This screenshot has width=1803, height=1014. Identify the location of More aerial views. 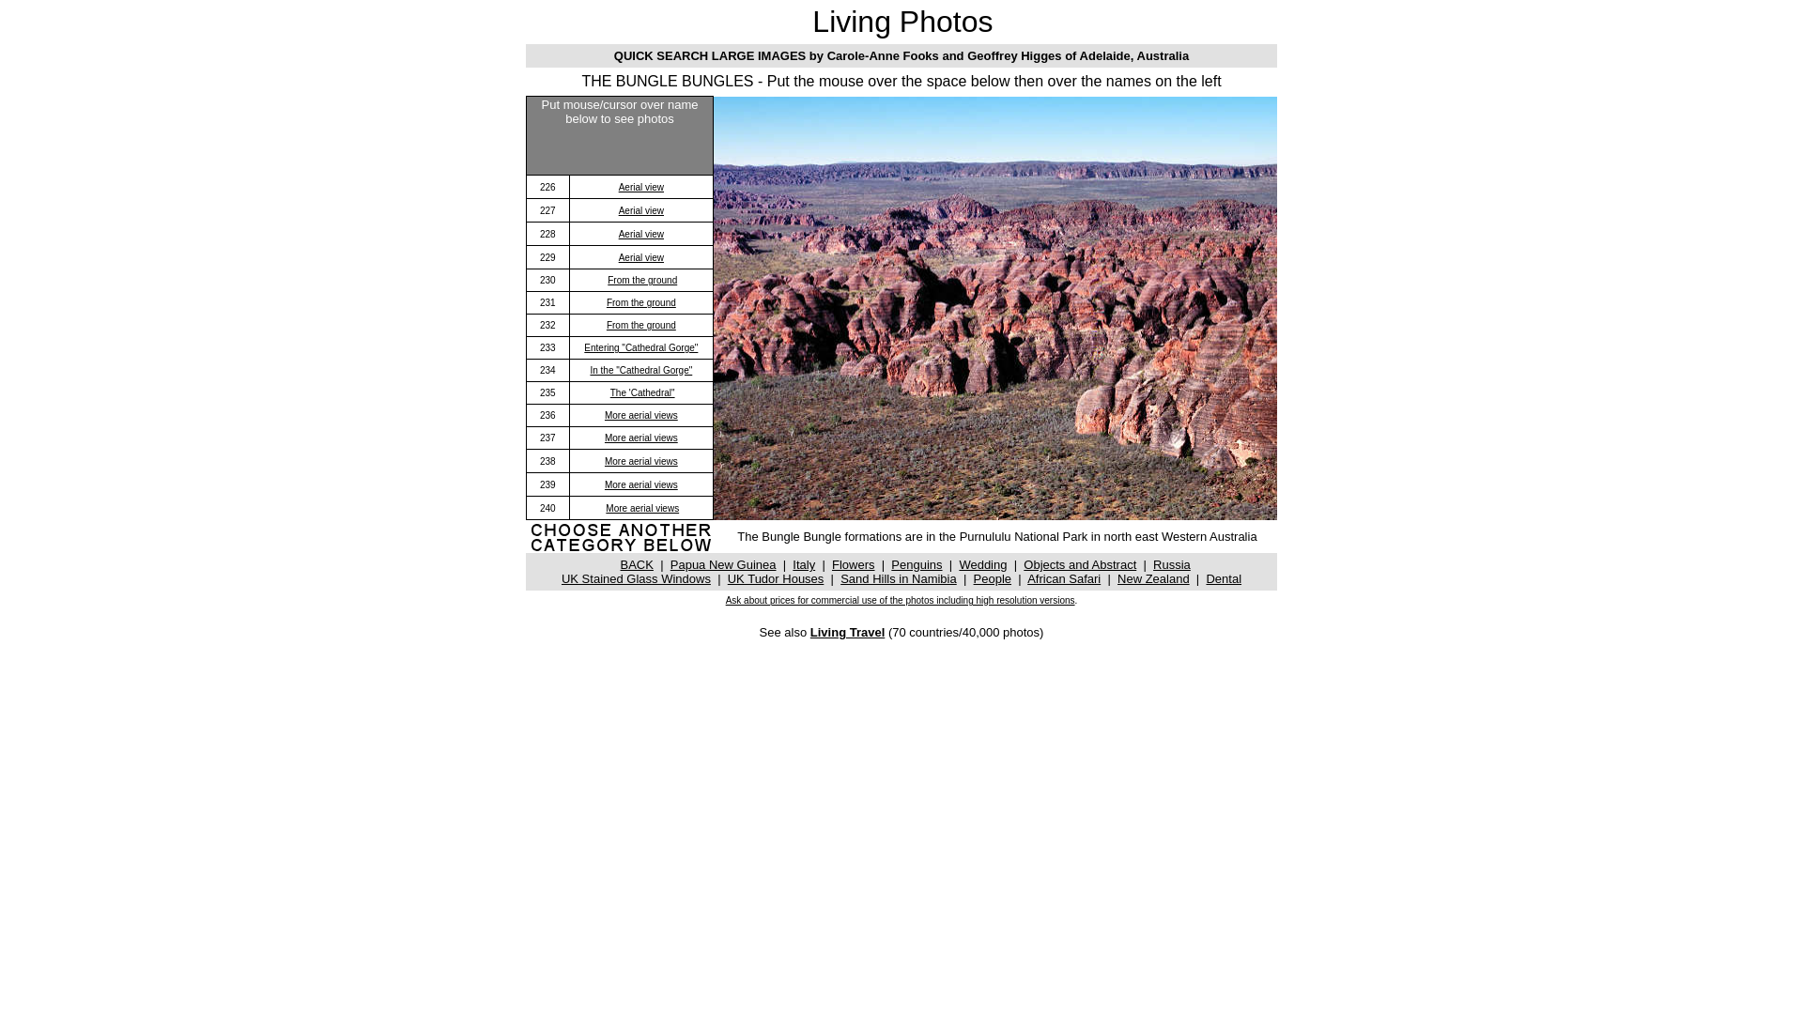
(642, 509).